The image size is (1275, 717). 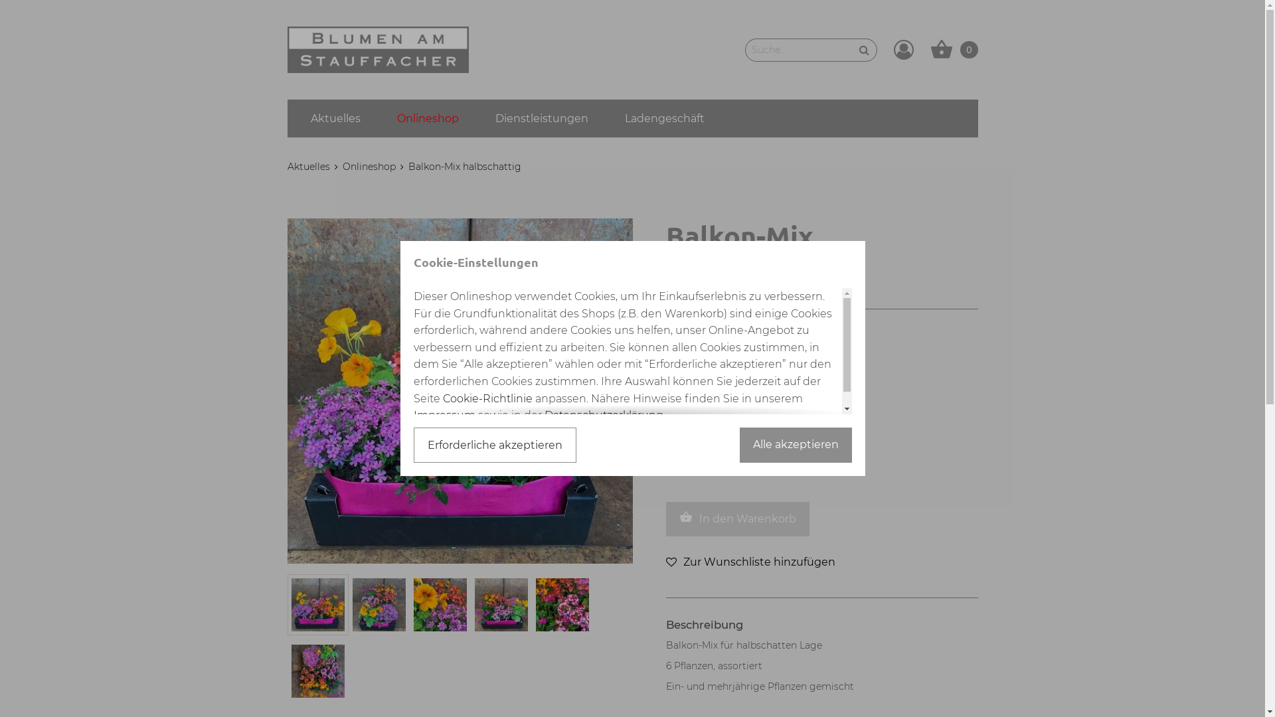 What do you see at coordinates (464, 167) in the screenshot?
I see `Balkon-Mix halbschattig` at bounding box center [464, 167].